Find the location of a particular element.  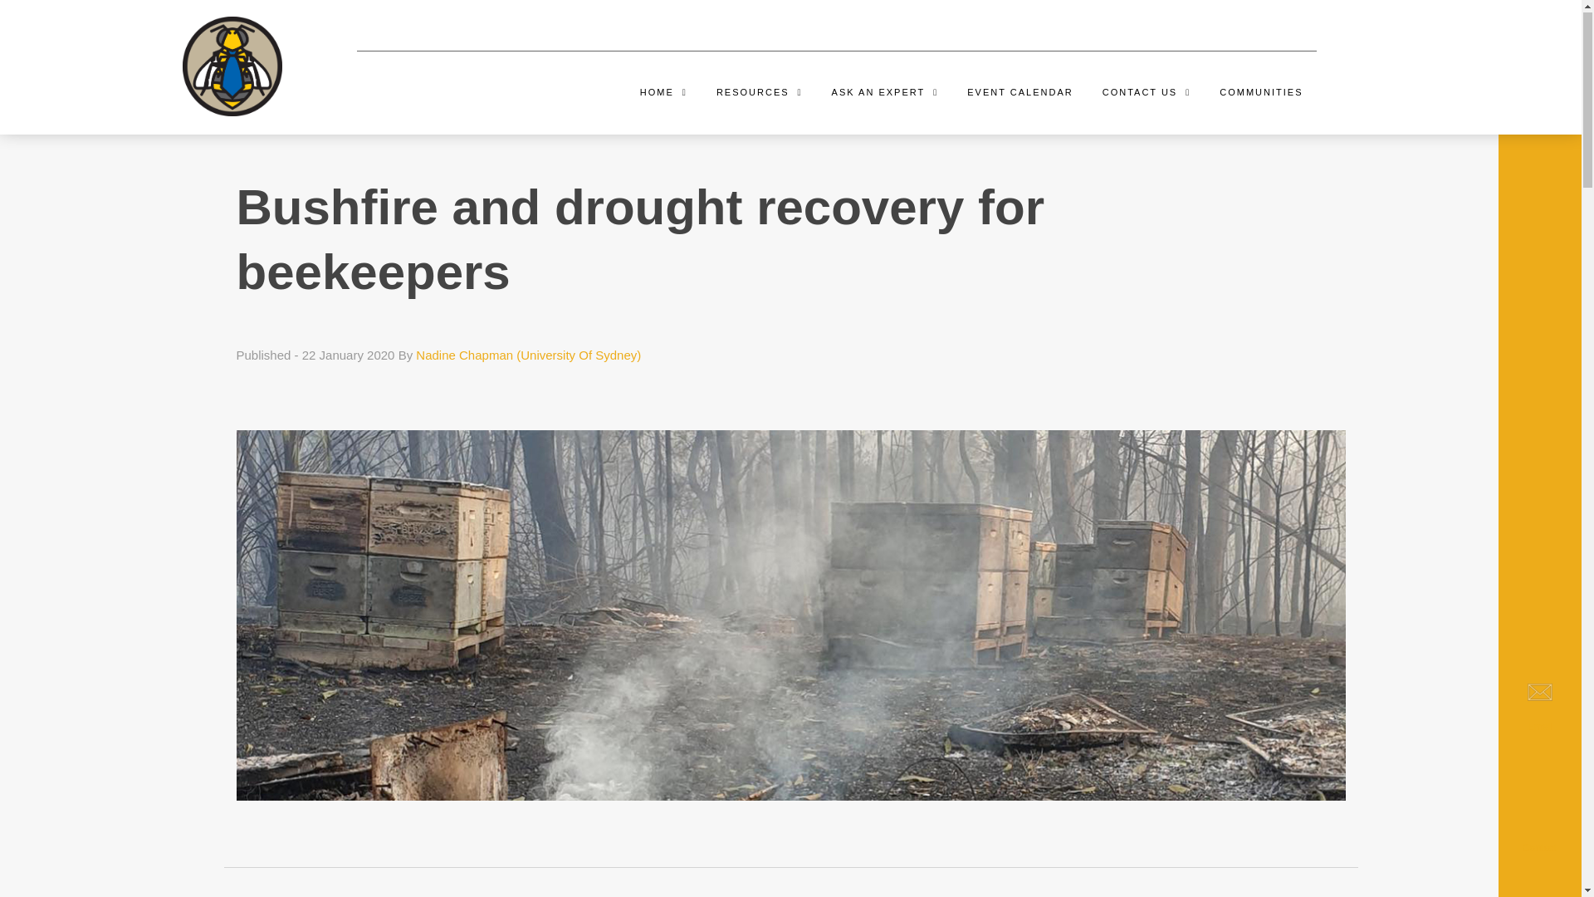

CONTACT US is located at coordinates (1147, 94).